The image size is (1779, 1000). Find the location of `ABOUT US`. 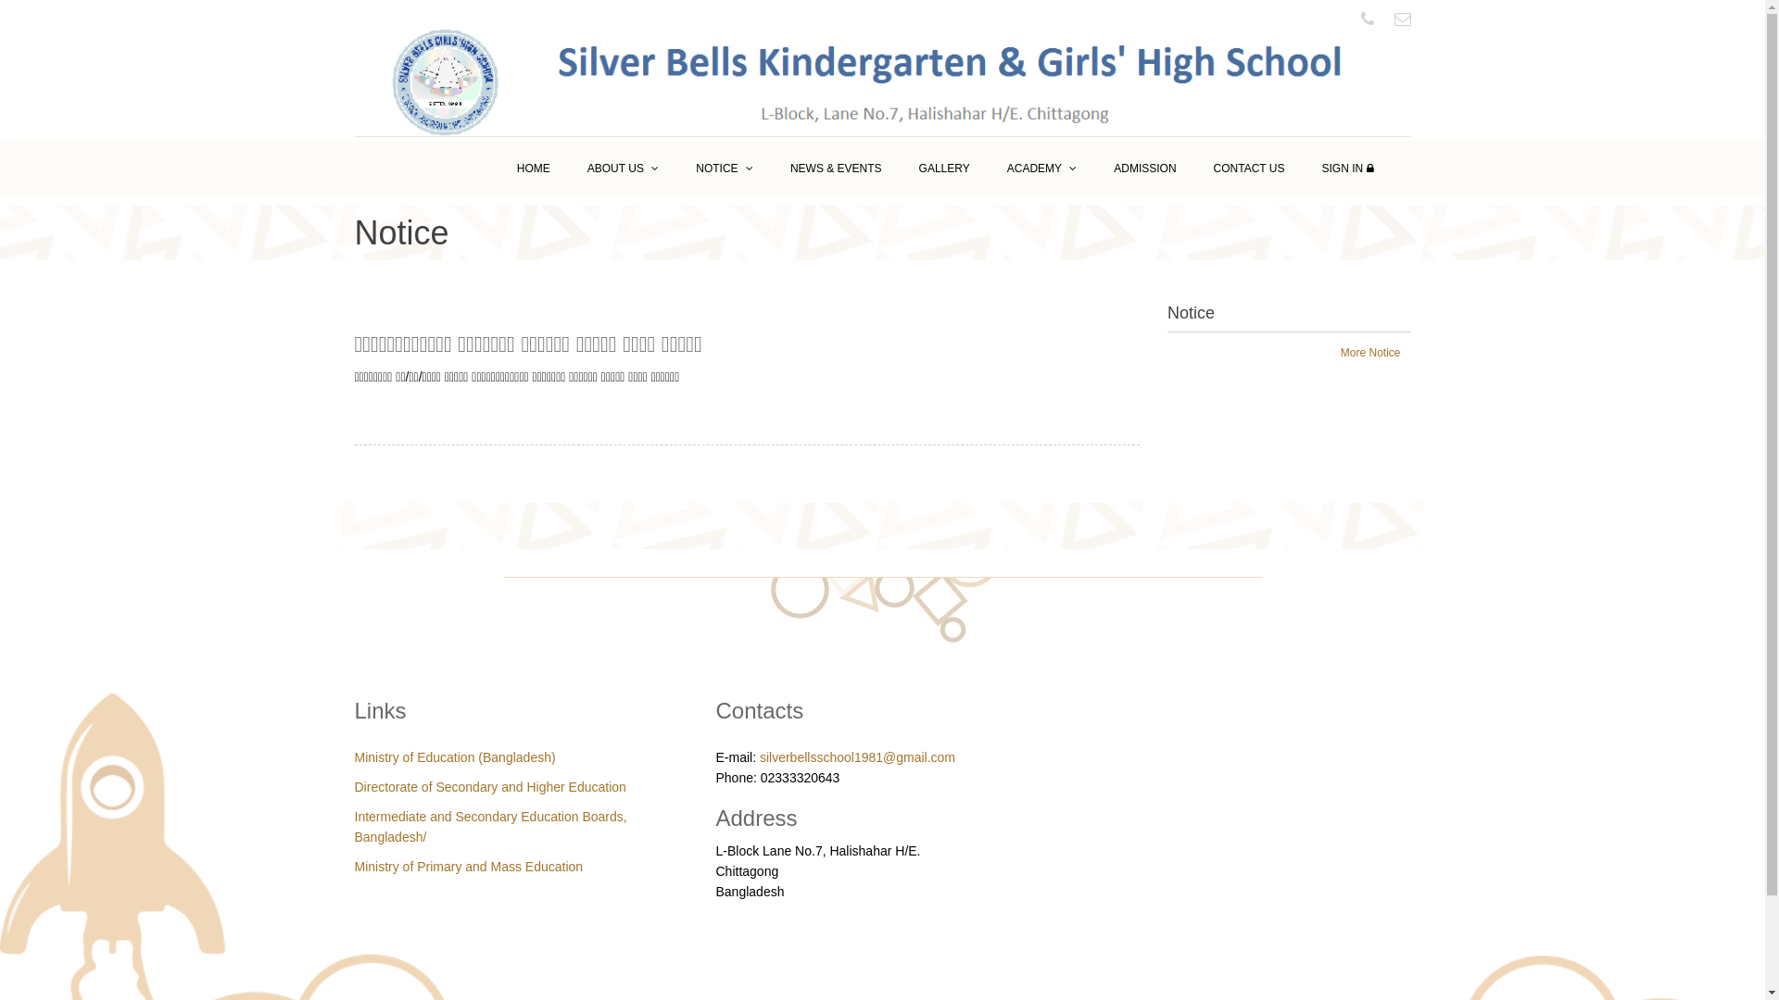

ABOUT US is located at coordinates (623, 169).